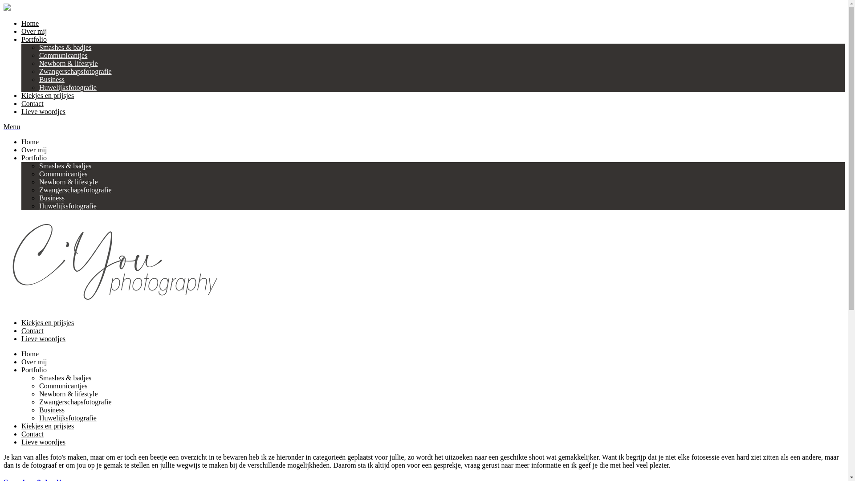 The width and height of the screenshot is (855, 481). I want to click on Huwelijksfotografie, so click(68, 87).